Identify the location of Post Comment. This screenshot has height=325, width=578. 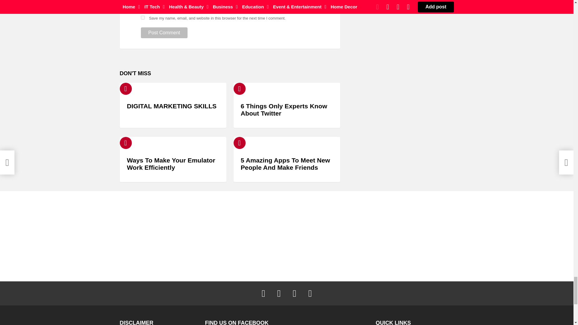
(164, 32).